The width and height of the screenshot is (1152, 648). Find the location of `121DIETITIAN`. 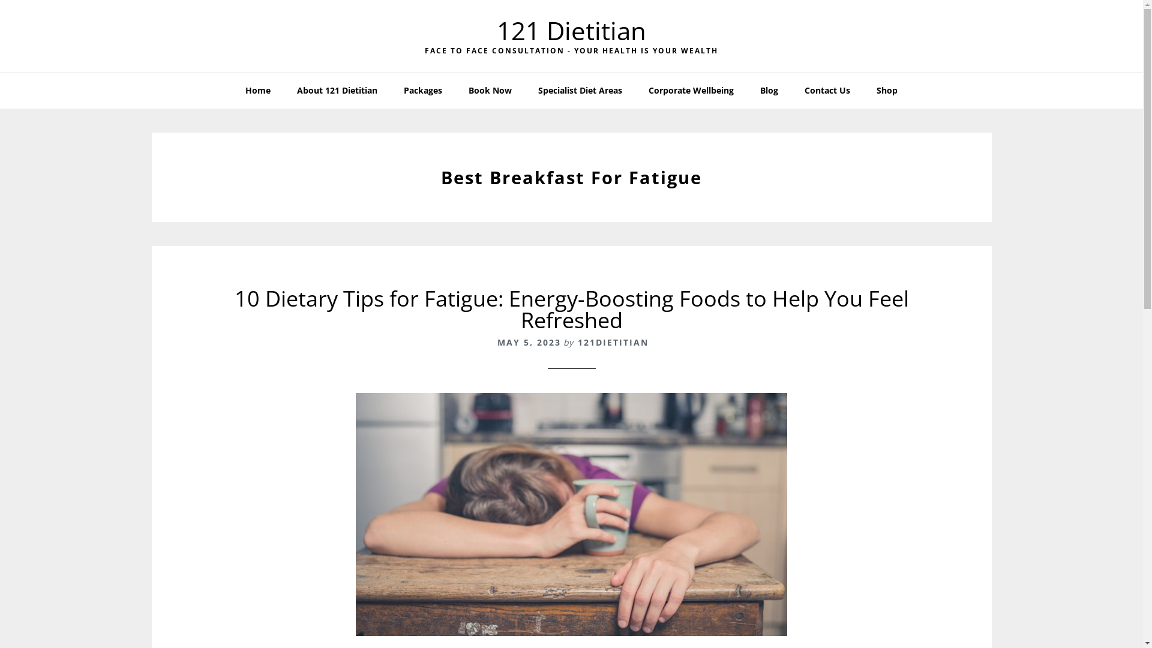

121DIETITIAN is located at coordinates (613, 342).